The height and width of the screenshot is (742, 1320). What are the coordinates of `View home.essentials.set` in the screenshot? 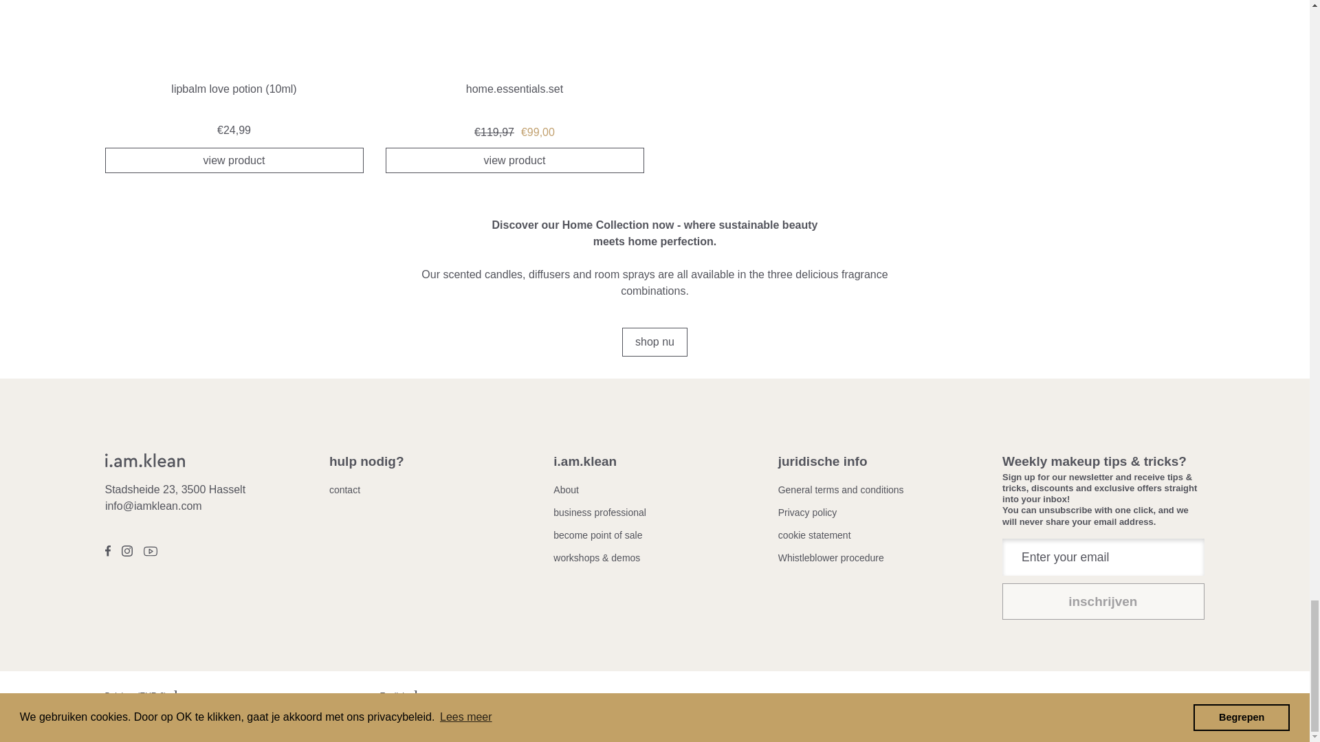 It's located at (514, 60).